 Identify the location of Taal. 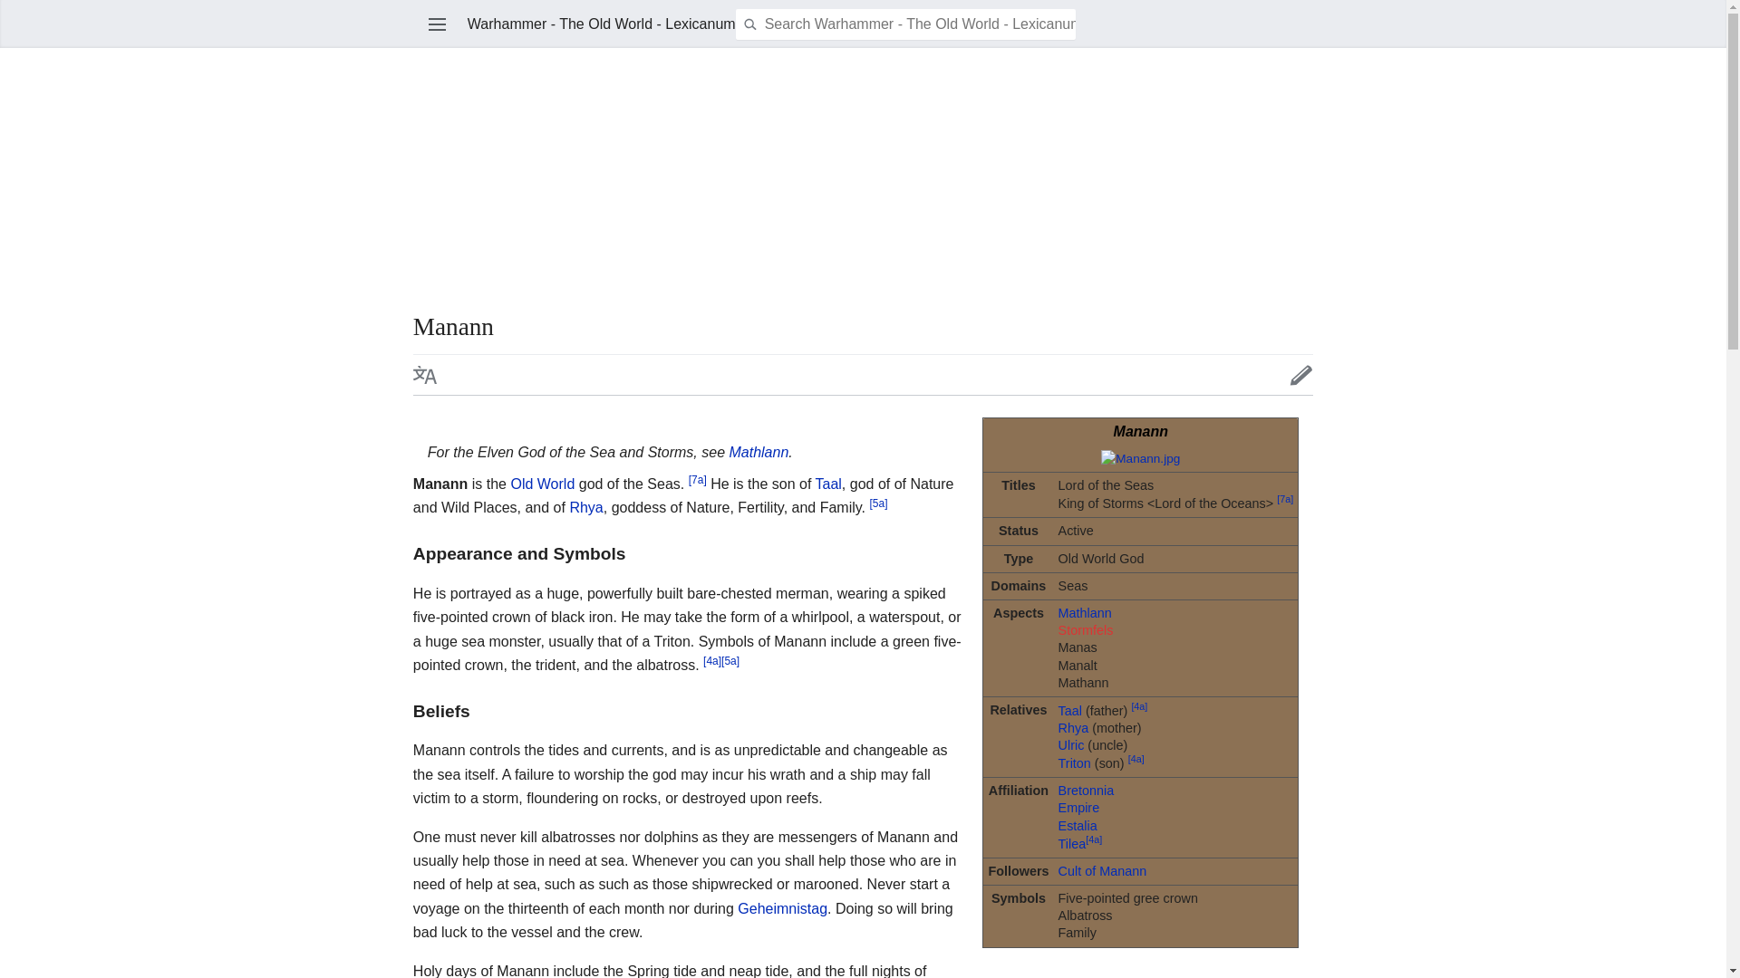
(1069, 710).